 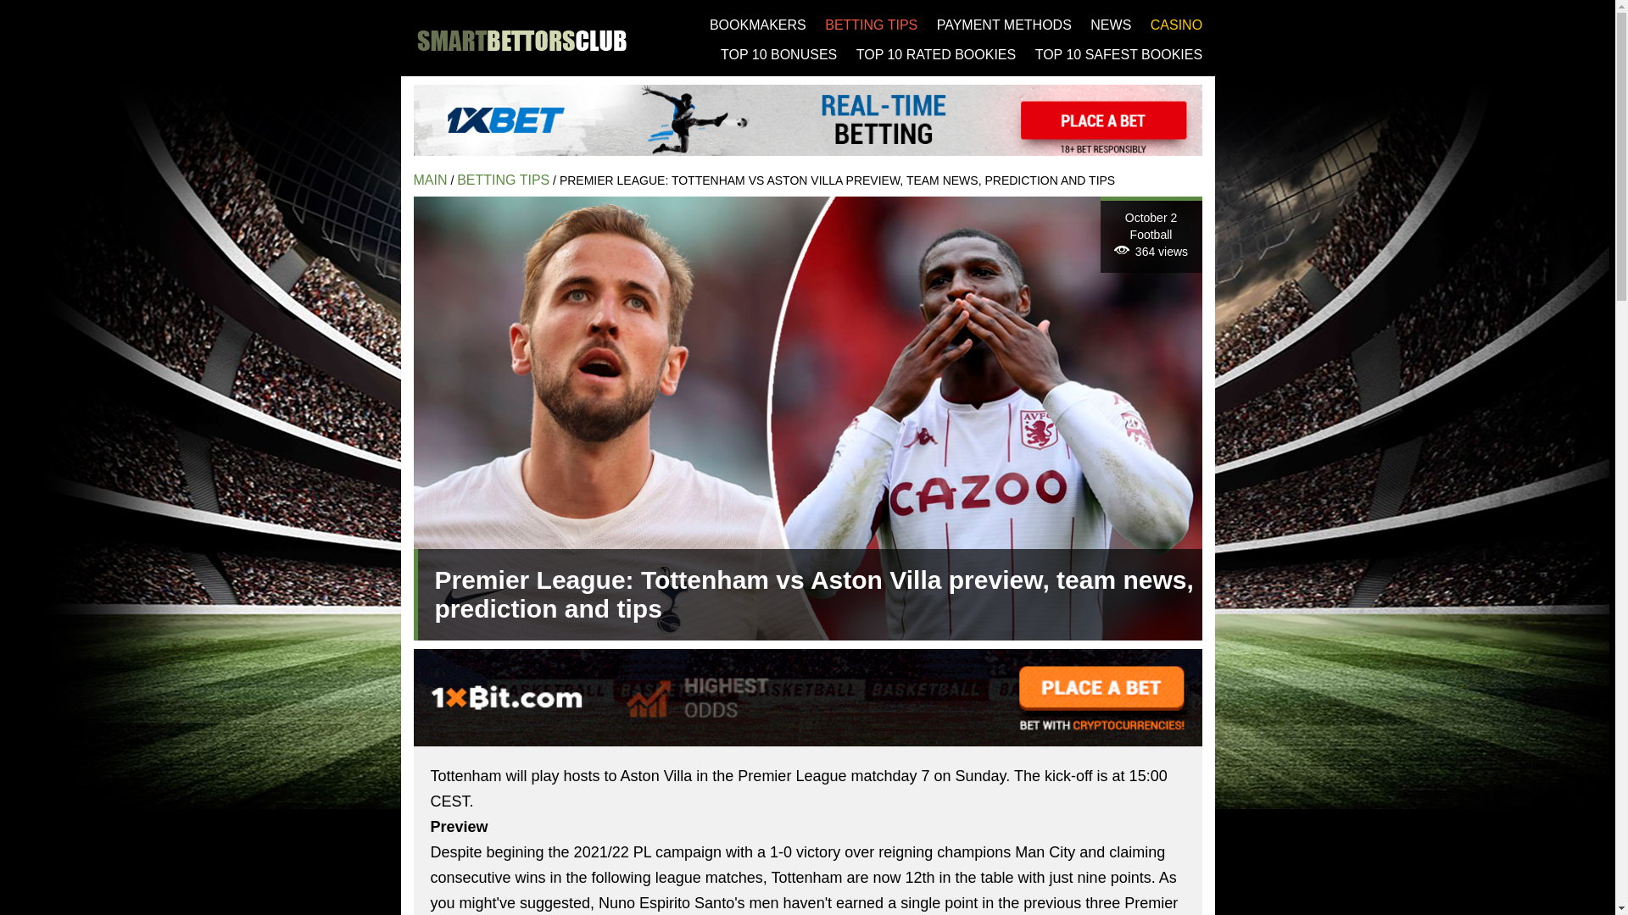 What do you see at coordinates (936, 54) in the screenshot?
I see `TOP 10 RATED BOOKIES` at bounding box center [936, 54].